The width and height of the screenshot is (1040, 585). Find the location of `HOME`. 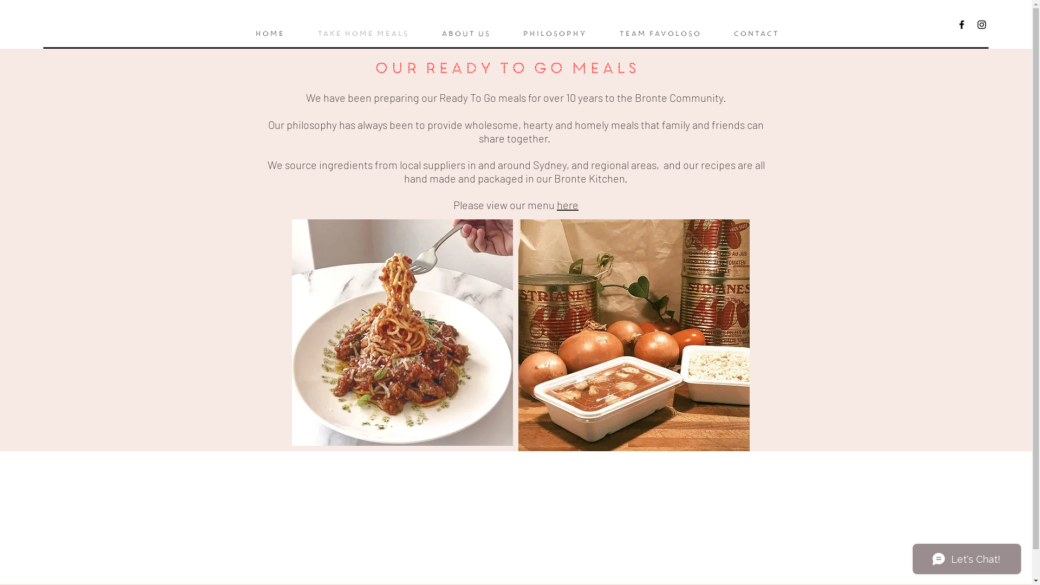

HOME is located at coordinates (270, 34).